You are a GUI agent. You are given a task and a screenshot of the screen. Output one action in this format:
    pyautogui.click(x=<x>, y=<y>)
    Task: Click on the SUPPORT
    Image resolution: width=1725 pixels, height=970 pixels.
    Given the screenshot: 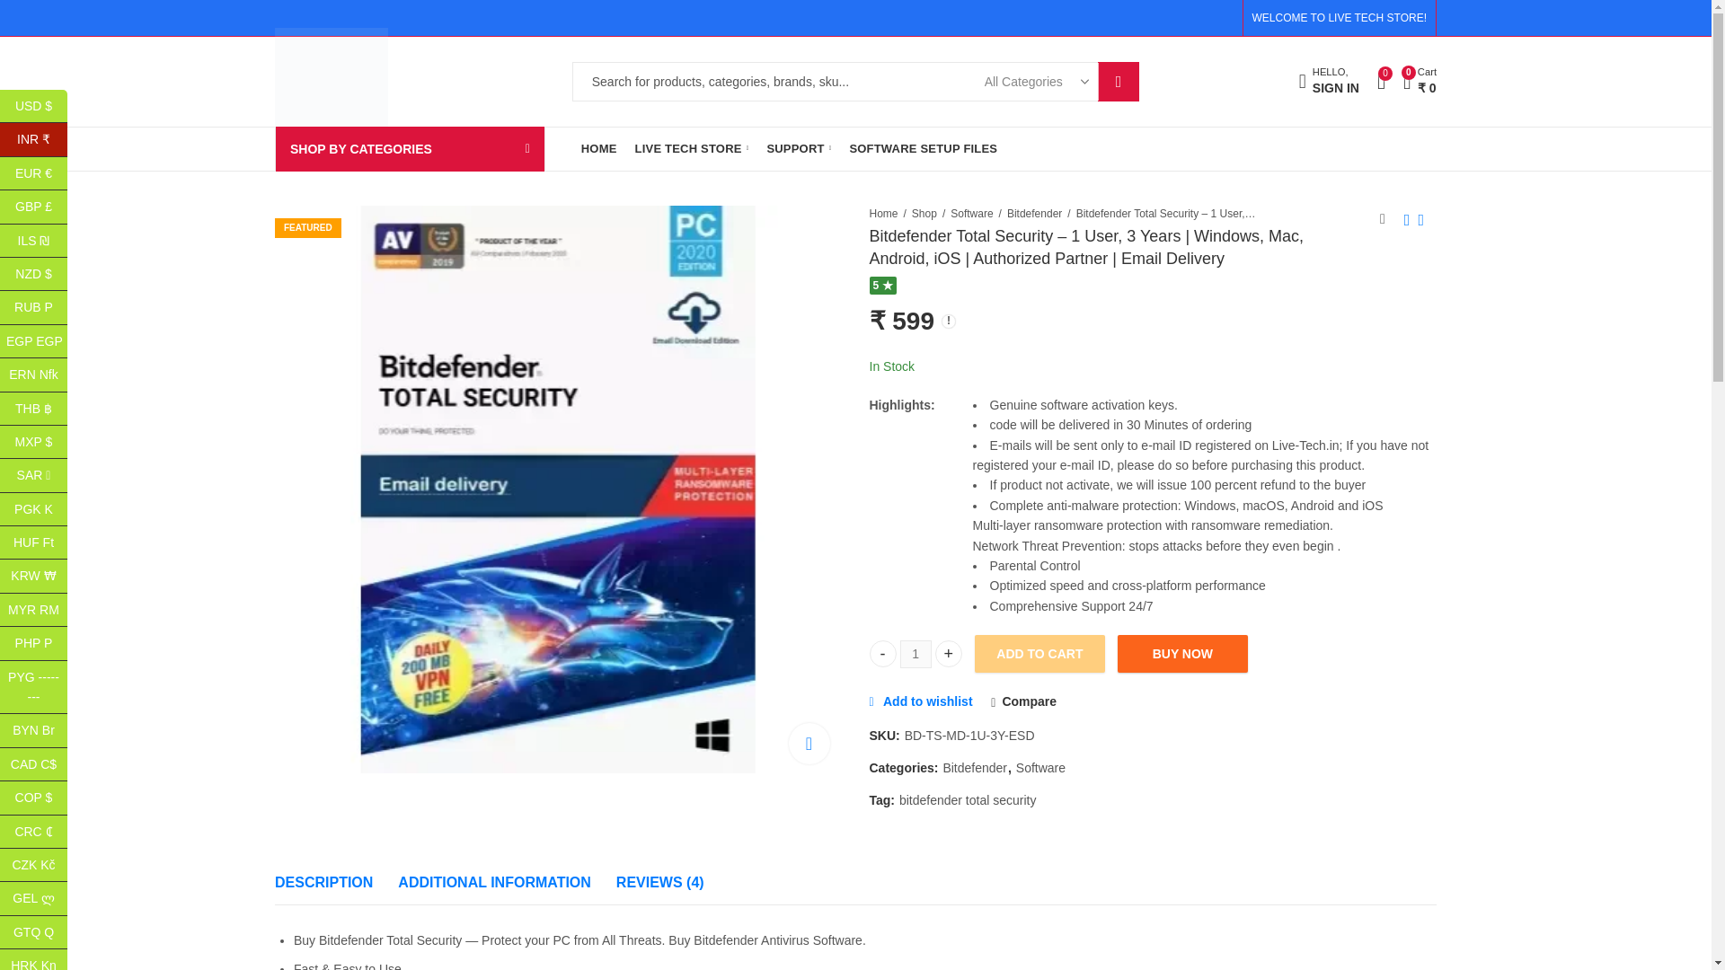 What is the action you would take?
    pyautogui.click(x=798, y=149)
    